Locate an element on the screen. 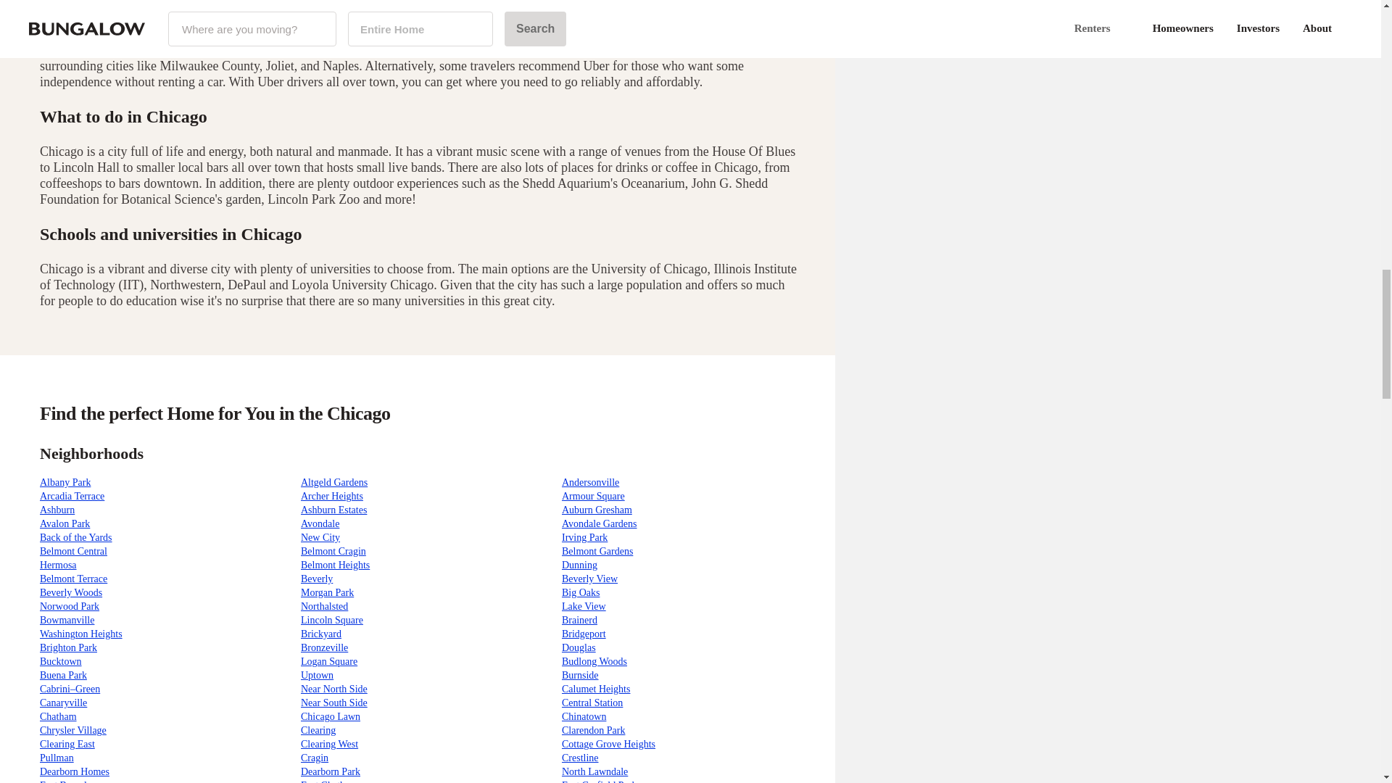 The width and height of the screenshot is (1392, 783). Altgeld Gardens is located at coordinates (333, 481).